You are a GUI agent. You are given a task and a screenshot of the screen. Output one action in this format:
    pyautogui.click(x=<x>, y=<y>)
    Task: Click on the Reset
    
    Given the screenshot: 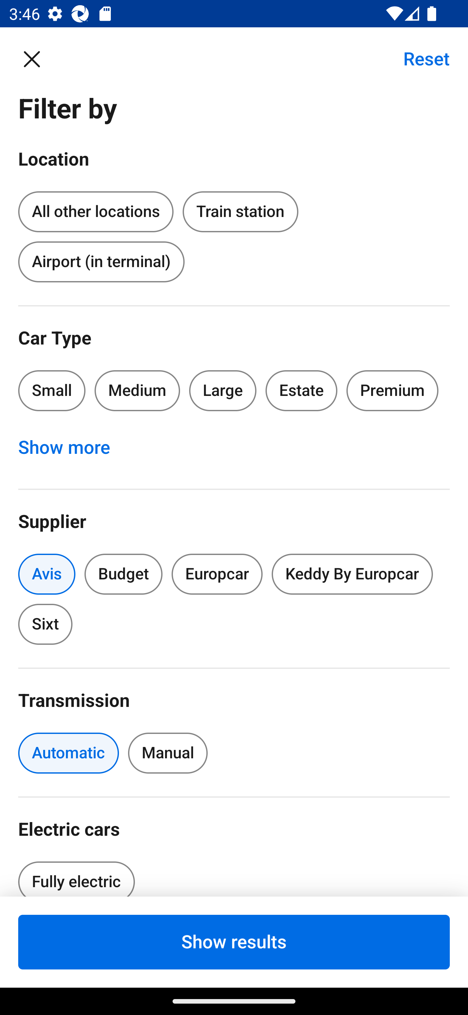 What is the action you would take?
    pyautogui.click(x=420, y=59)
    